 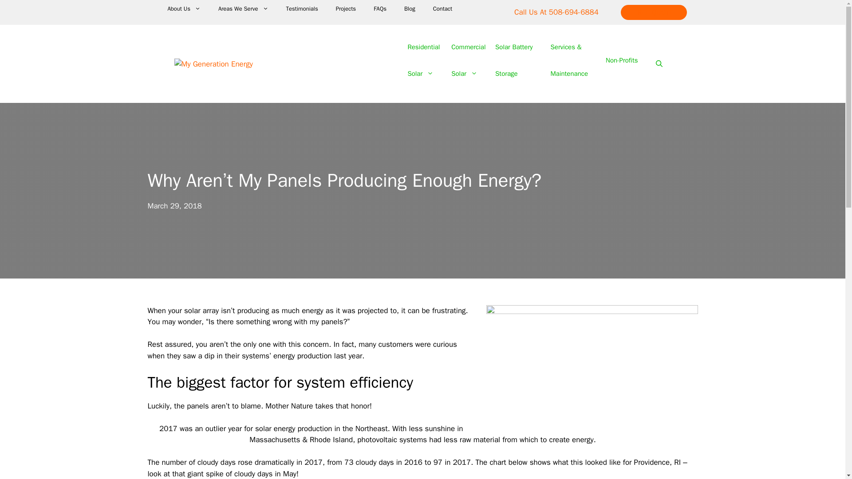 What do you see at coordinates (380, 9) in the screenshot?
I see `FAQs` at bounding box center [380, 9].